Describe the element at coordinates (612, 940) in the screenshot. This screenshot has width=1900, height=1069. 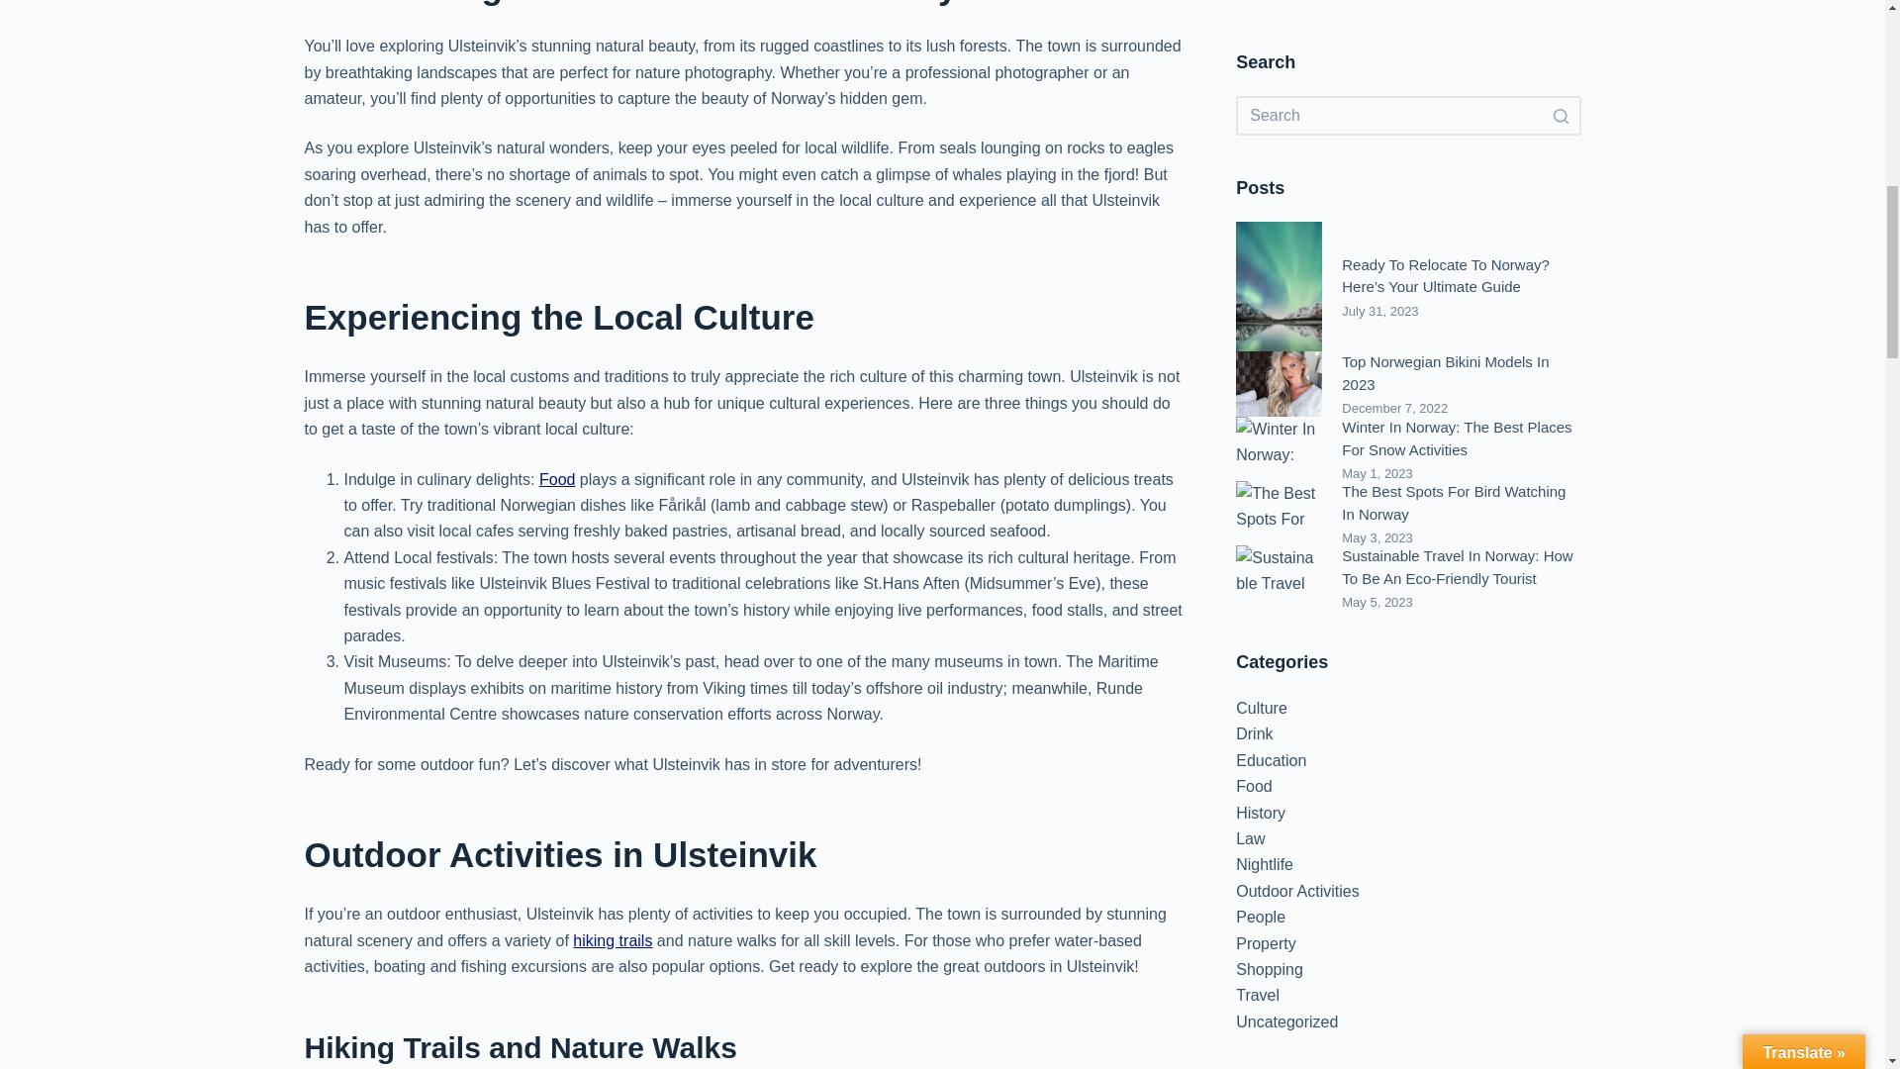
I see `Hiking In Norway: Top Trails For Every Skill Level` at that location.